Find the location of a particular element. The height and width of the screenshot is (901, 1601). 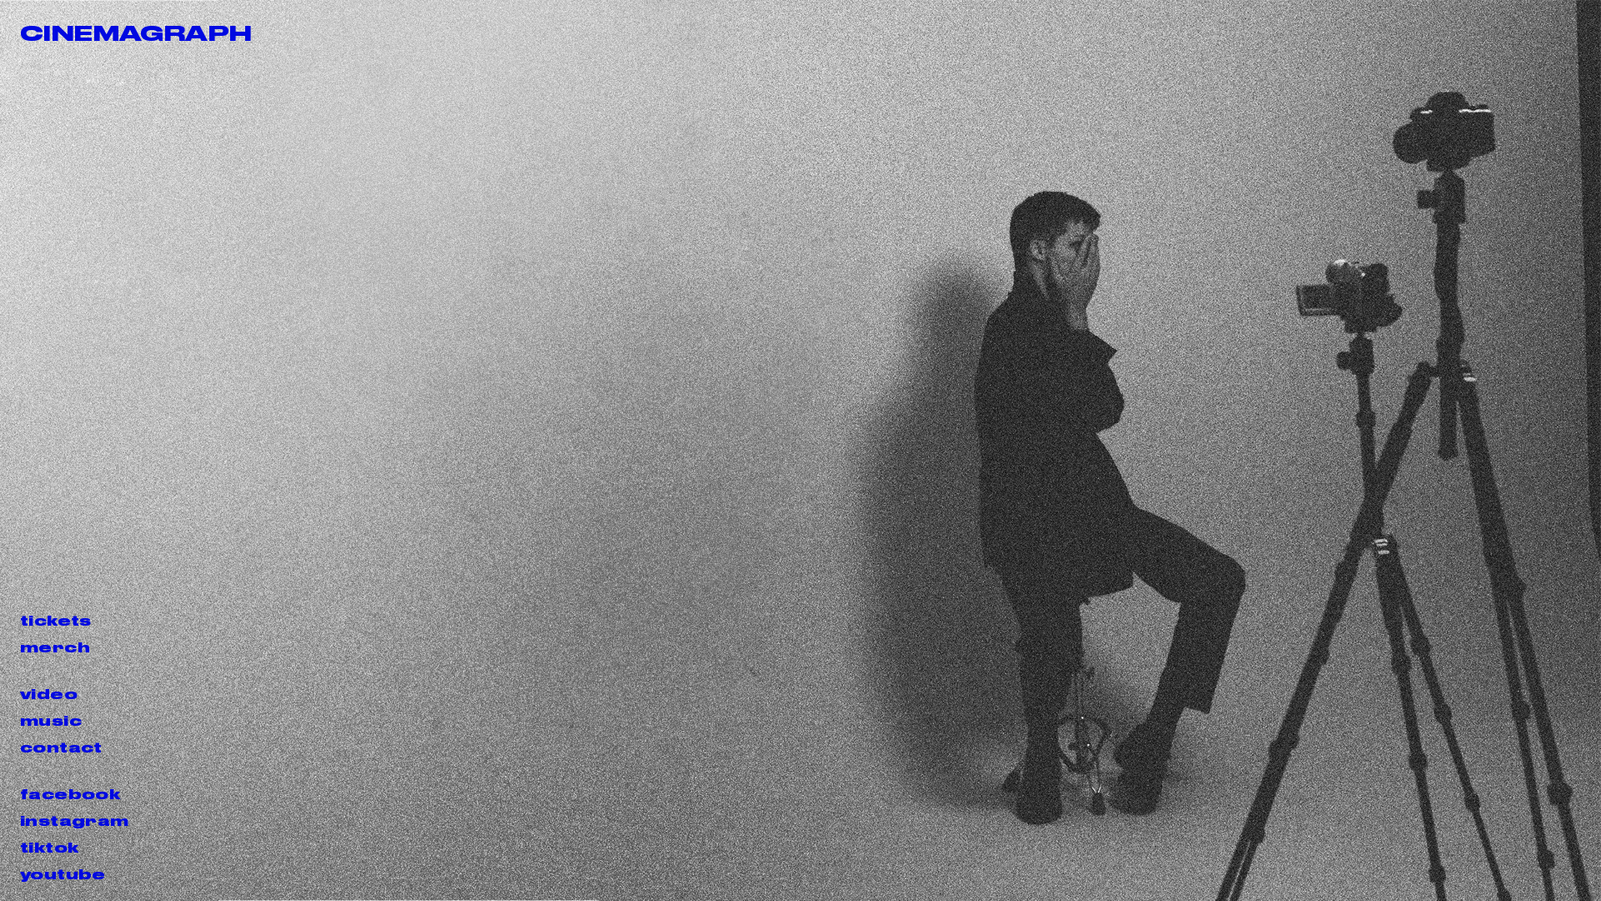

CINEMAGRAPH is located at coordinates (136, 33).